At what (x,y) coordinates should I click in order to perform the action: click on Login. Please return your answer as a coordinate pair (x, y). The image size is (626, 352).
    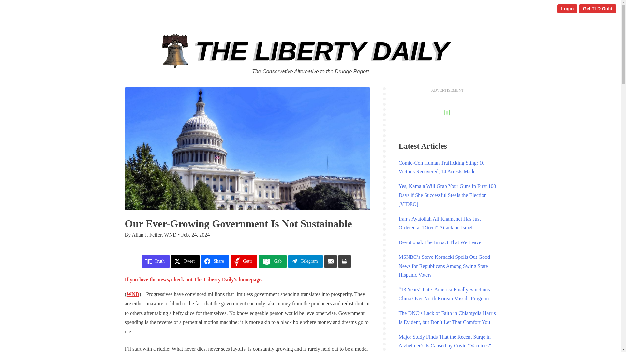
    Looking at the image, I should click on (567, 8).